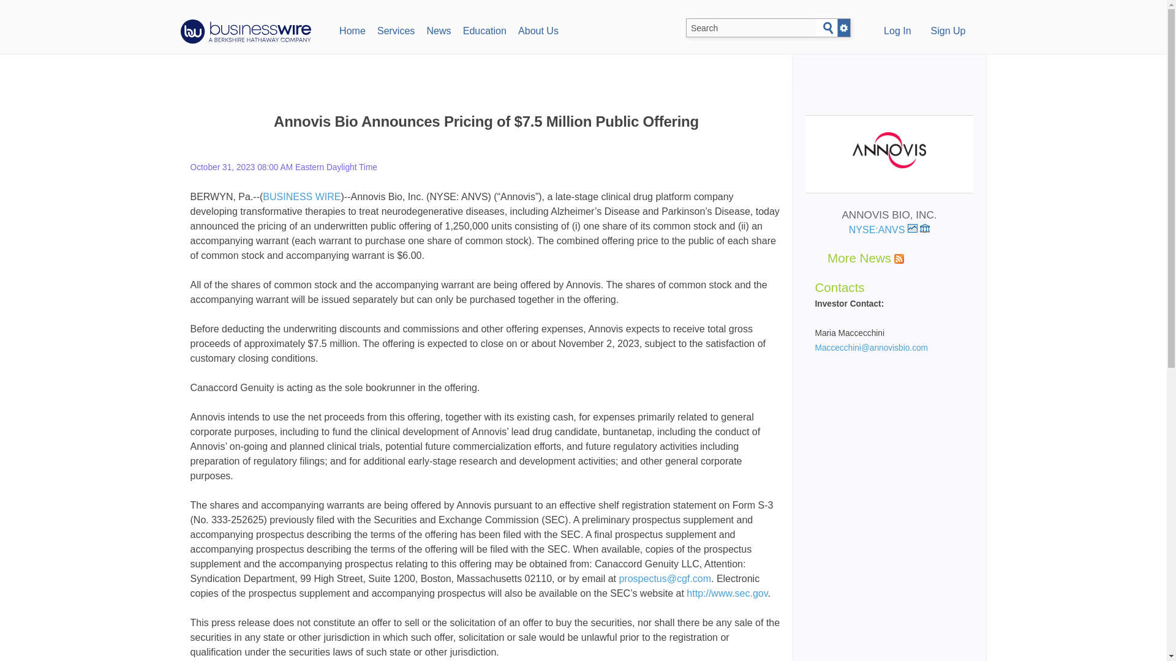 The image size is (1176, 661). What do you see at coordinates (484, 29) in the screenshot?
I see `Education` at bounding box center [484, 29].